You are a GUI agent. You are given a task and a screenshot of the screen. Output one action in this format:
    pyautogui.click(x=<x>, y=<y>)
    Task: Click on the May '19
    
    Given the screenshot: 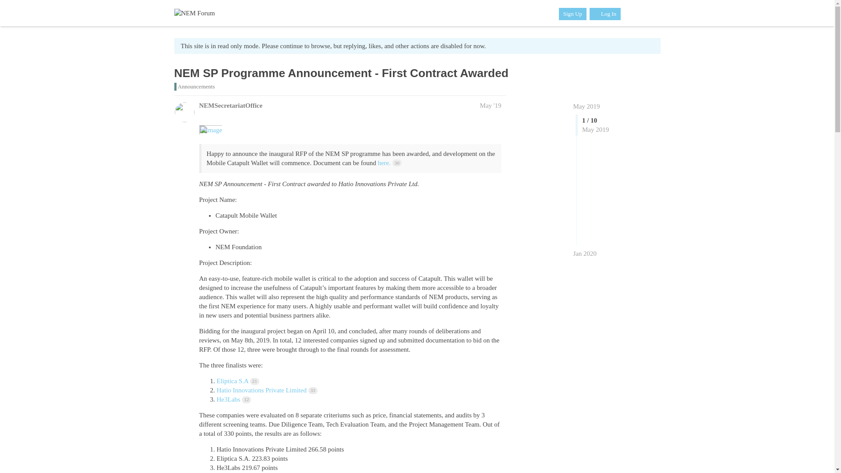 What is the action you would take?
    pyautogui.click(x=491, y=106)
    